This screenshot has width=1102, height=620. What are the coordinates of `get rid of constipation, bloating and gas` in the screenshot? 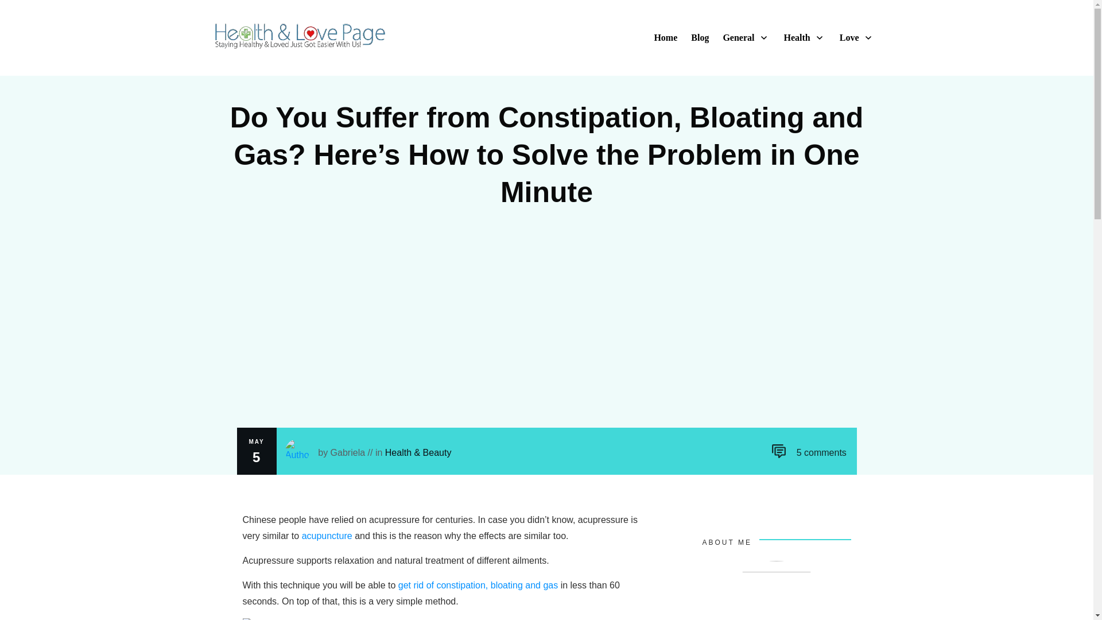 It's located at (478, 585).